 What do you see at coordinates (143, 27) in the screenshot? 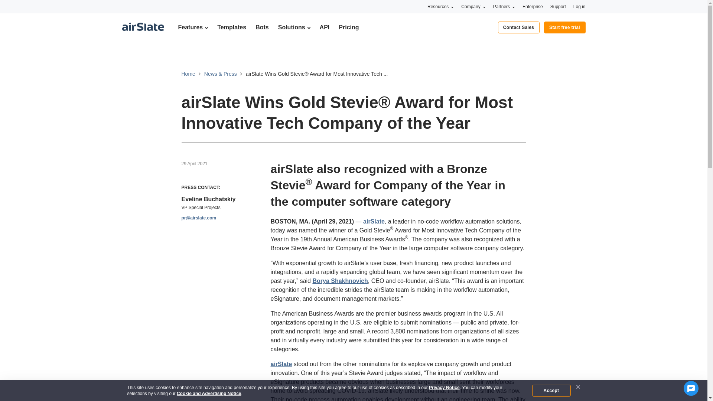
I see `airSlate.com` at bounding box center [143, 27].